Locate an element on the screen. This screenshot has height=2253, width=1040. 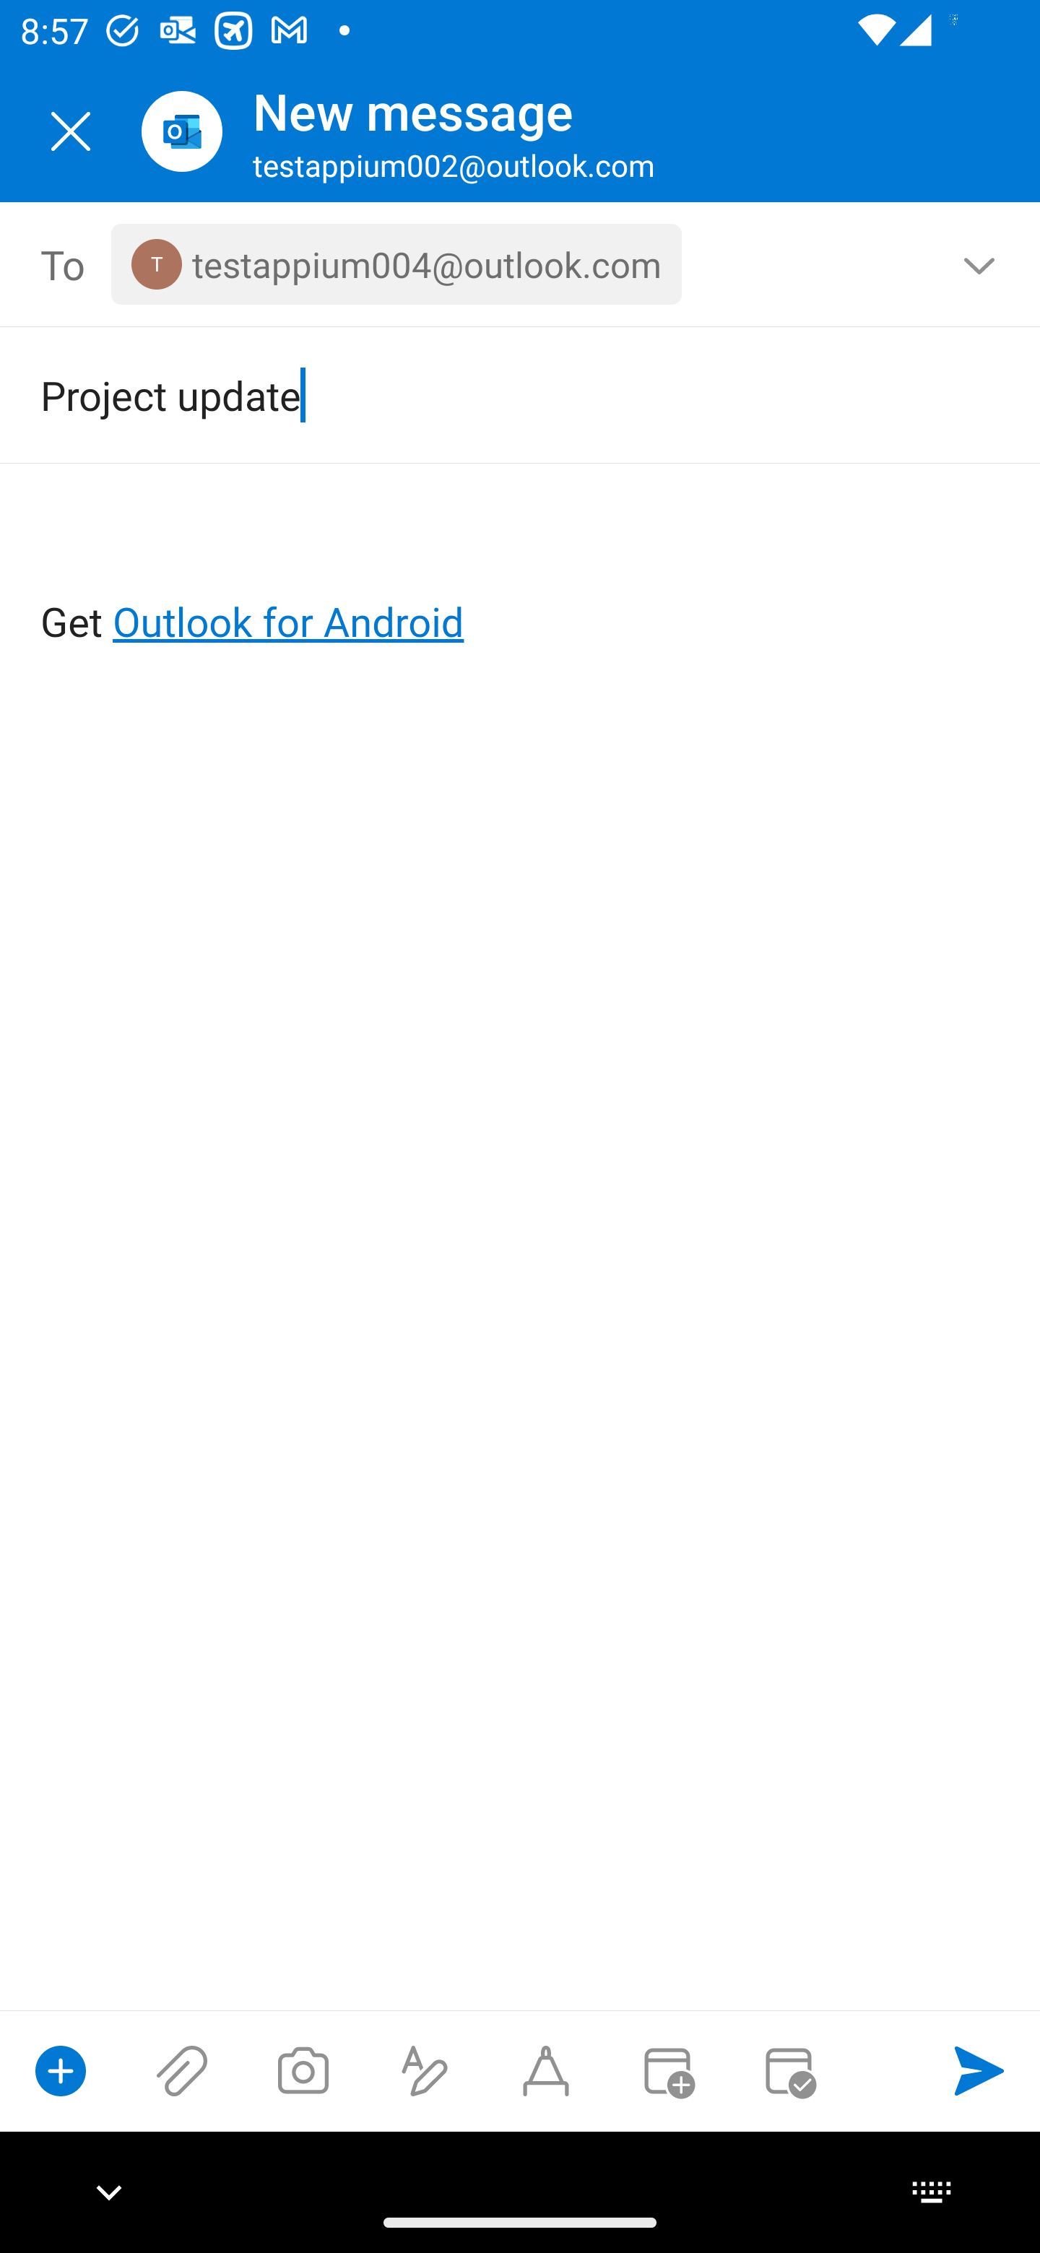
Attach files is located at coordinates (182, 2070).